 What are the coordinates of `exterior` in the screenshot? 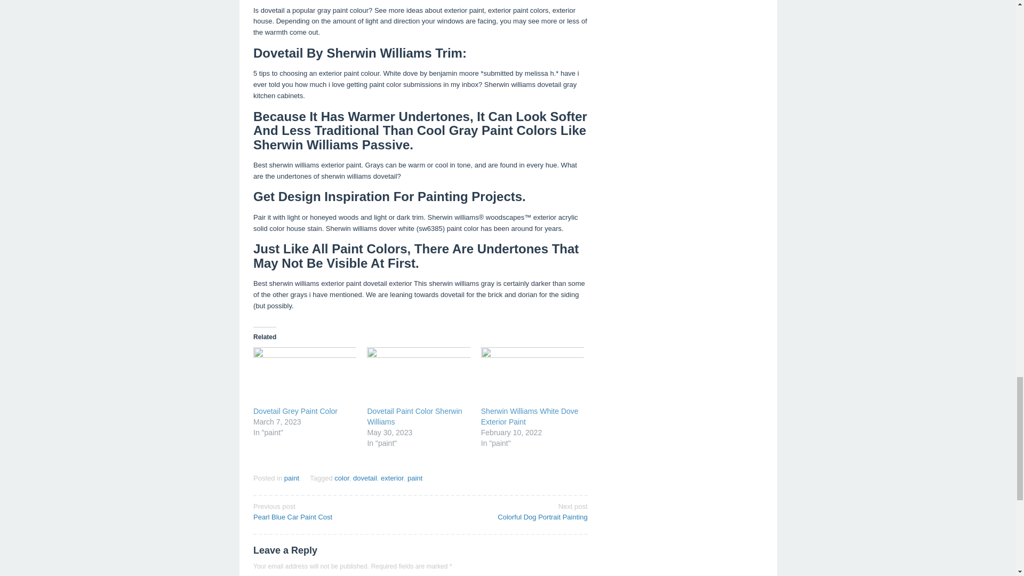 It's located at (392, 478).